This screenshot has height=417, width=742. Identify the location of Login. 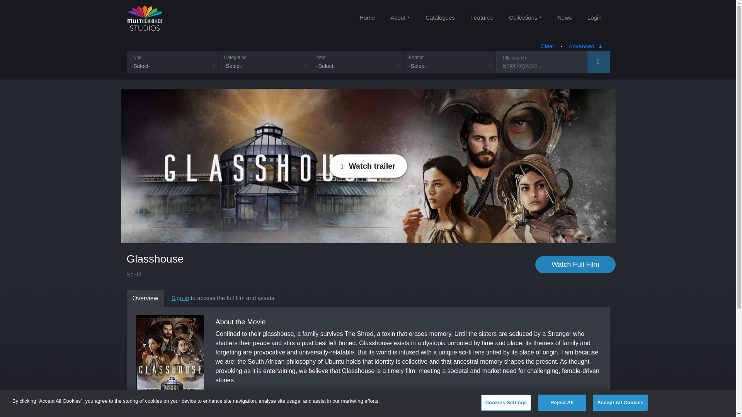
(594, 18).